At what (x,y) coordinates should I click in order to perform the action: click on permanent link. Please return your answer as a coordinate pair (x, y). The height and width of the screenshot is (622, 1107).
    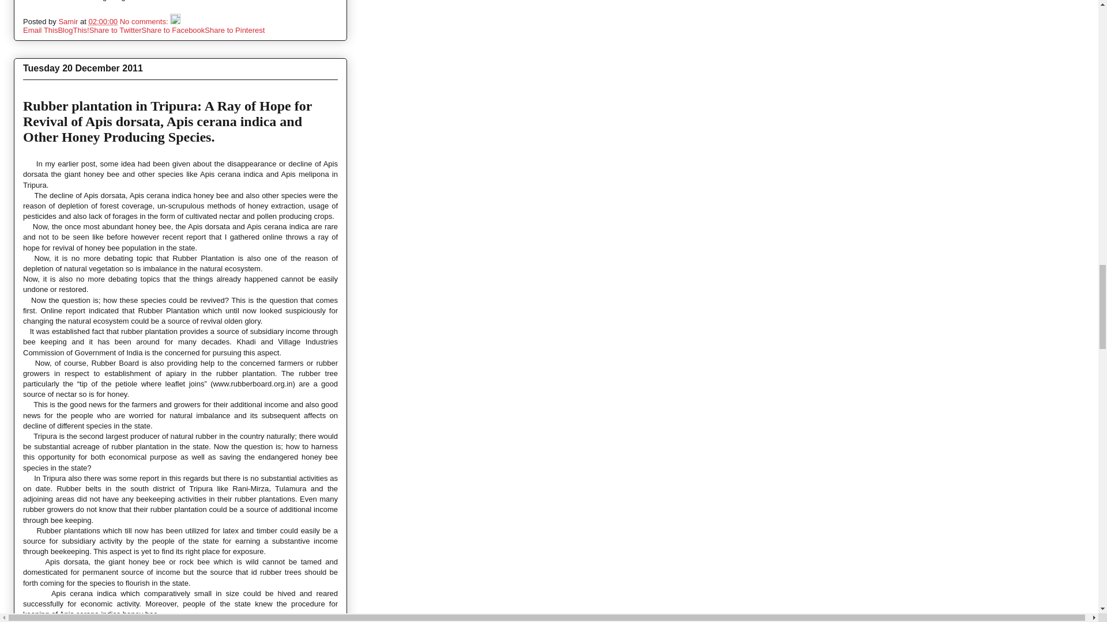
    Looking at the image, I should click on (103, 22).